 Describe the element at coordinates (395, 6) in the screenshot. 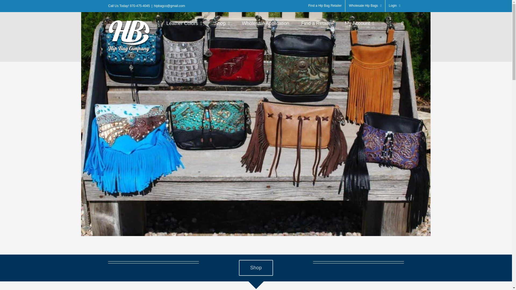

I see `Login` at that location.